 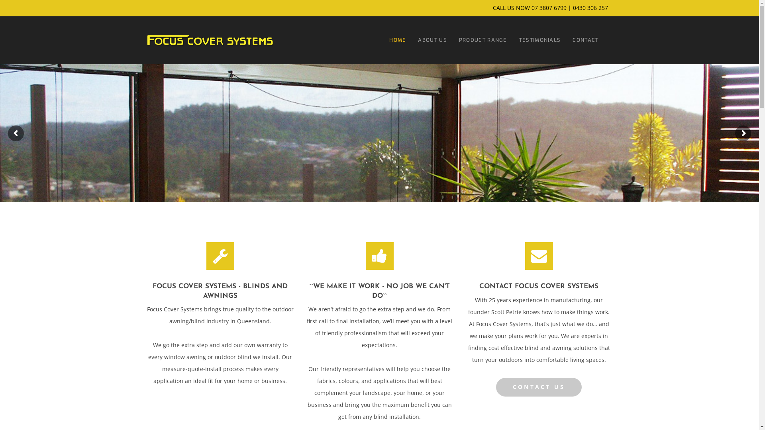 I want to click on TESTIMONIALS, so click(x=540, y=40).